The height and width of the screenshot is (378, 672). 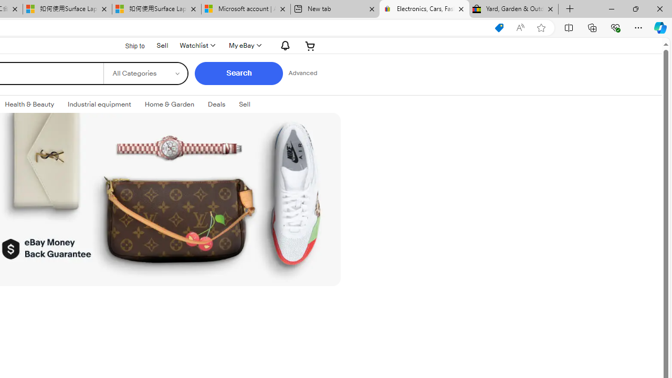 What do you see at coordinates (196, 45) in the screenshot?
I see `WatchlistExpand Watch List` at bounding box center [196, 45].